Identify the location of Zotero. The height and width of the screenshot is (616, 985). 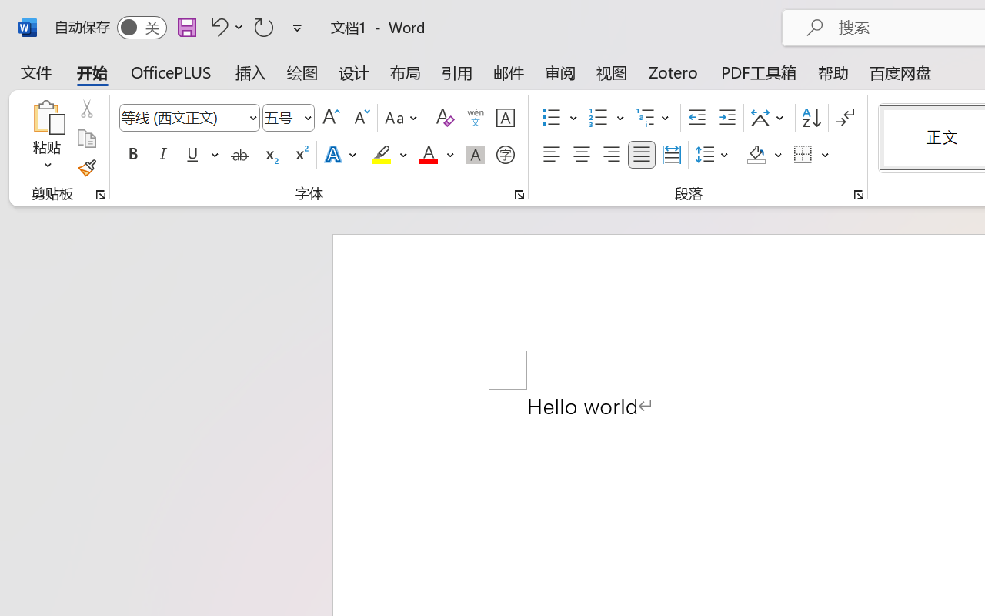
(673, 72).